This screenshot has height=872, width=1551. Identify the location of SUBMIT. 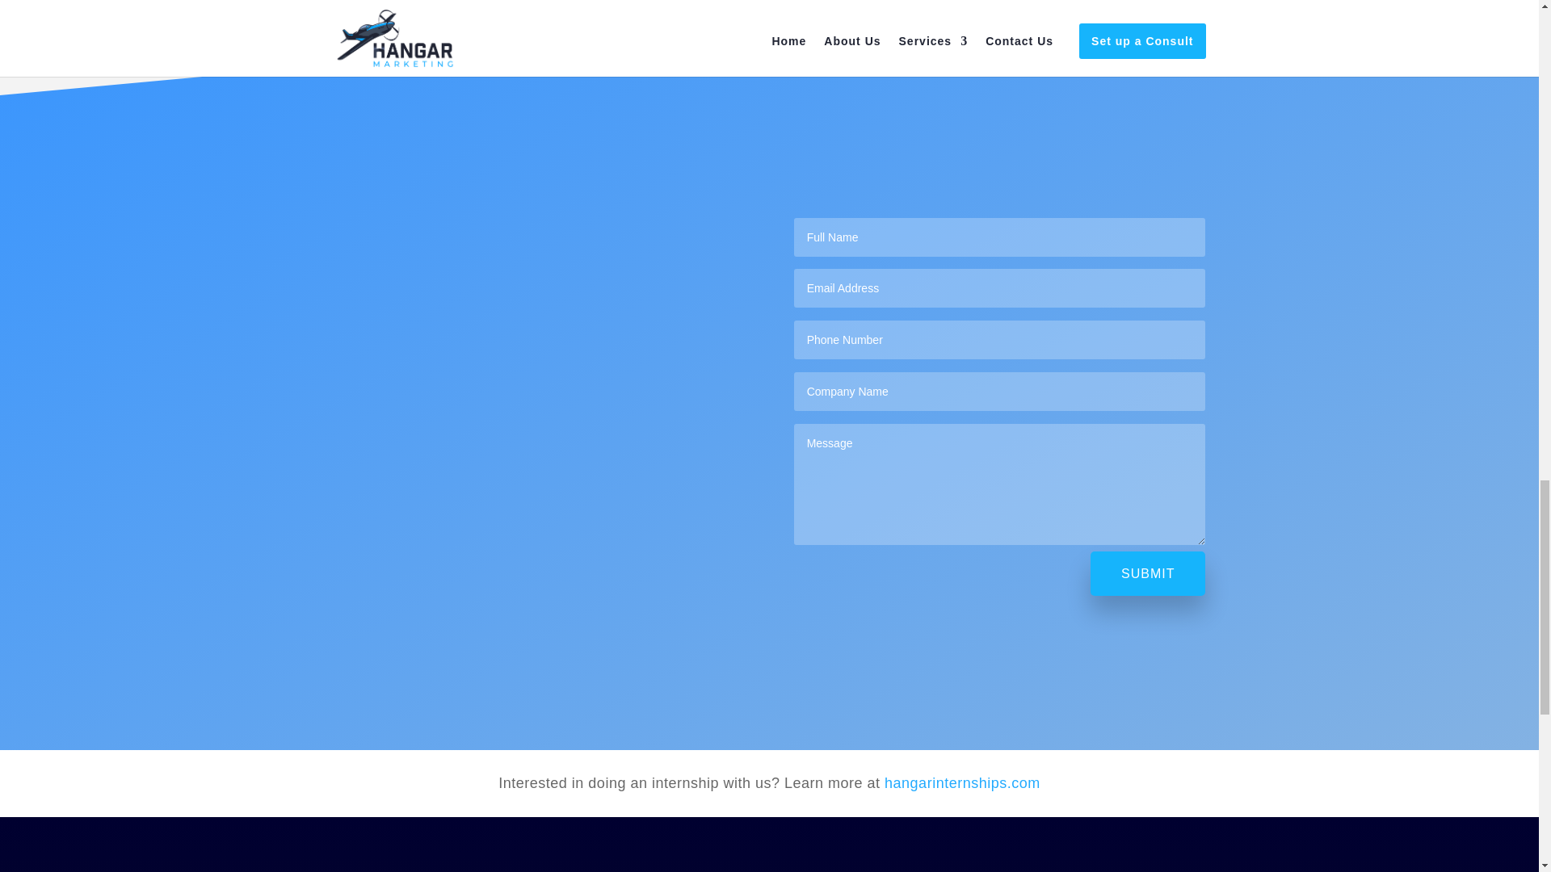
(1147, 573).